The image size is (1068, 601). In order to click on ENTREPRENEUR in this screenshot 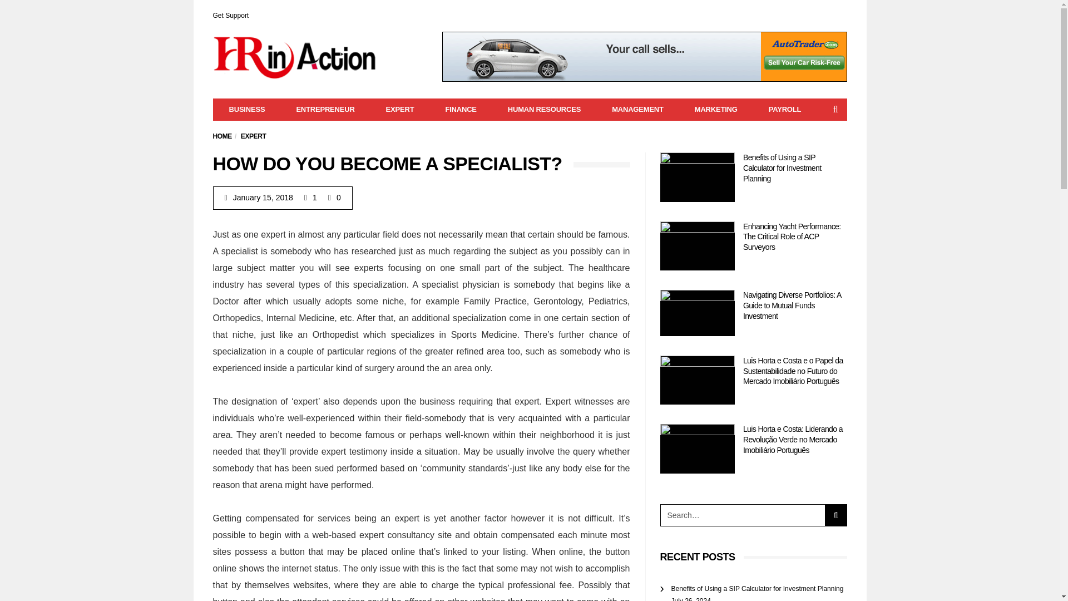, I will do `click(325, 110)`.